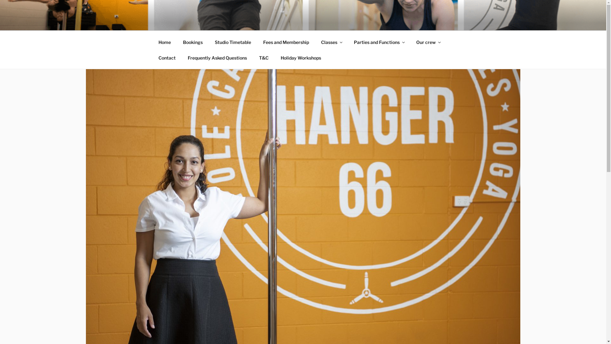 This screenshot has height=344, width=611. Describe the element at coordinates (167, 57) in the screenshot. I see `Contact` at that location.